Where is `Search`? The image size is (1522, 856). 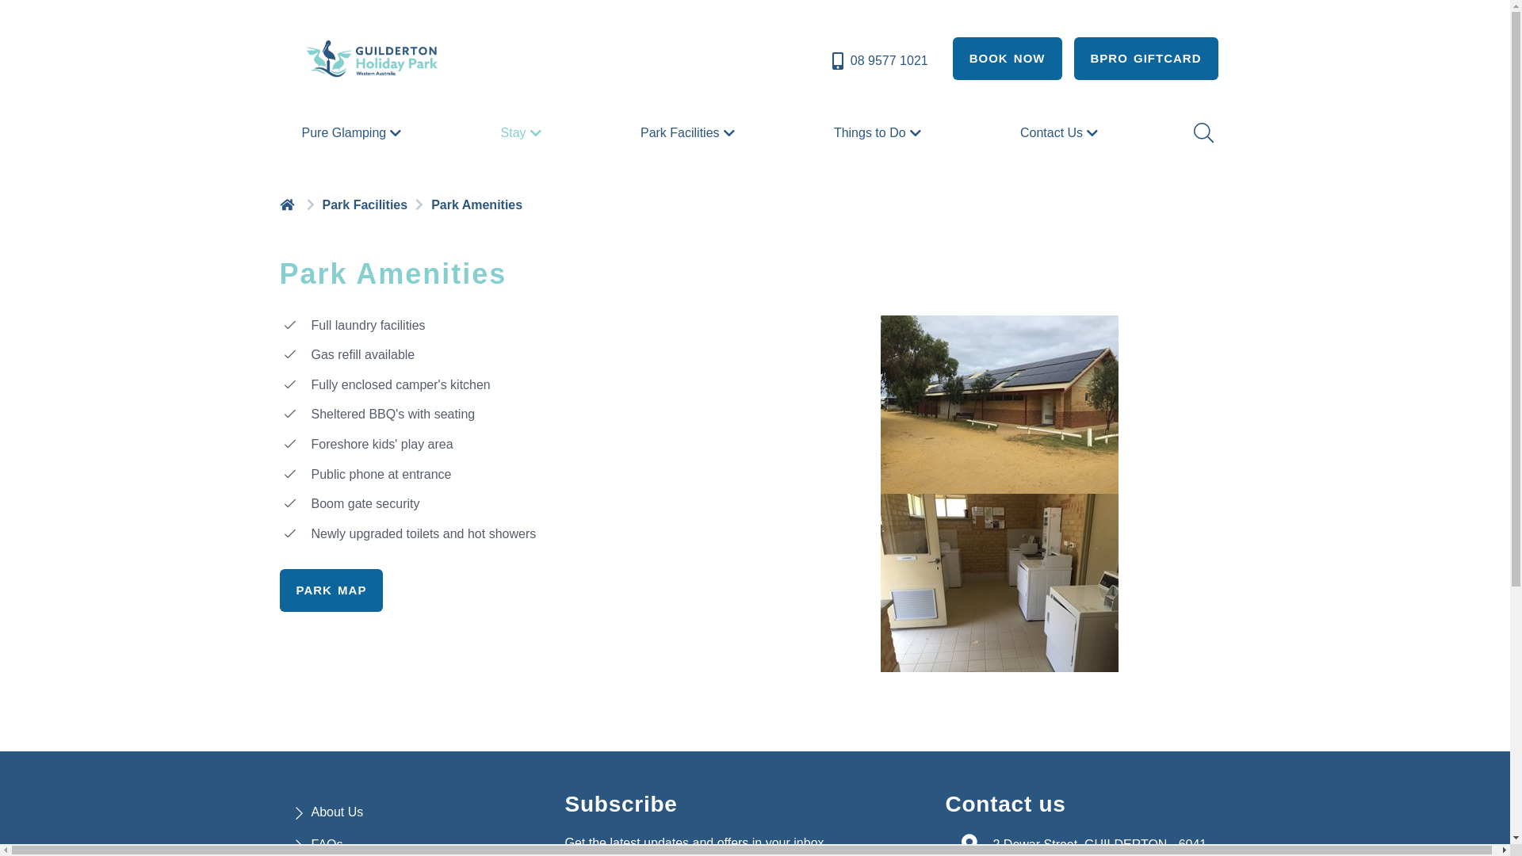 Search is located at coordinates (1203, 133).